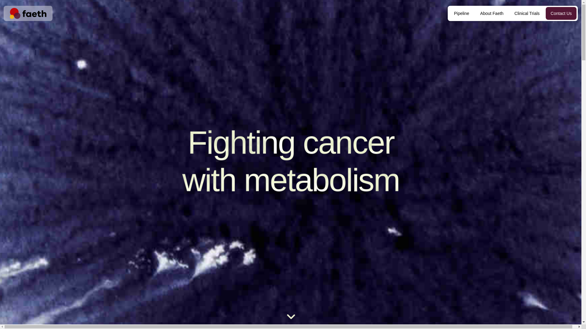 This screenshot has width=586, height=329. Describe the element at coordinates (561, 13) in the screenshot. I see `Contact Us` at that location.